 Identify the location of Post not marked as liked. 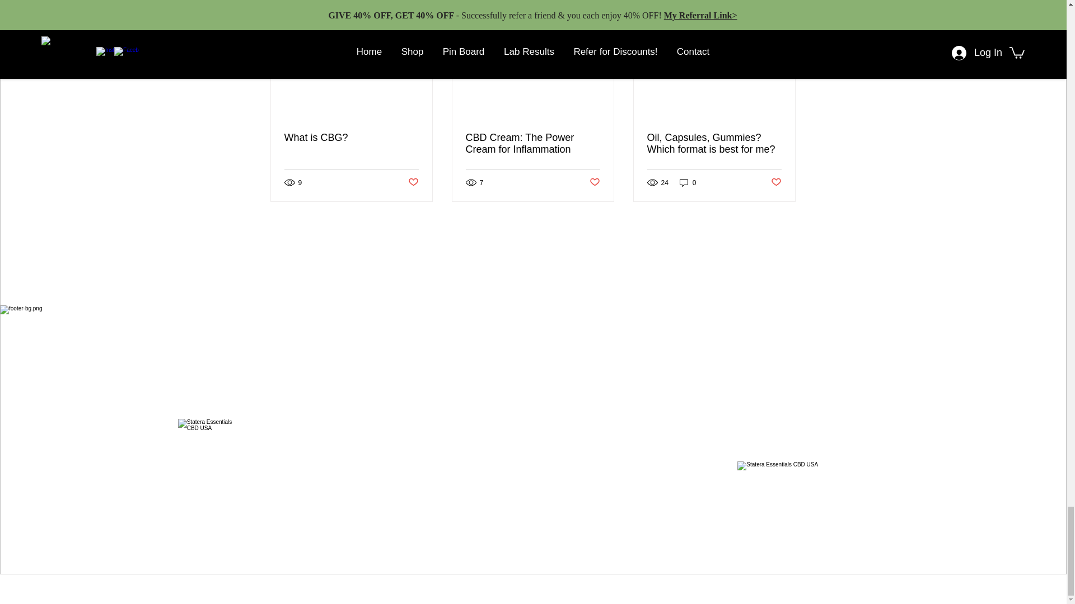
(412, 182).